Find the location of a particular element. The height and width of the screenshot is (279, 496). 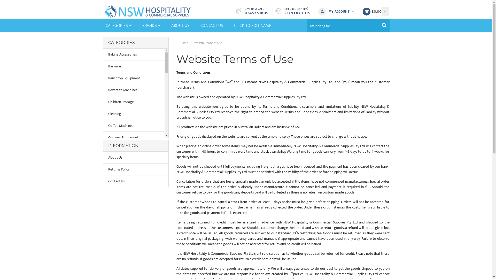

Crockery is located at coordinates (134, 161).